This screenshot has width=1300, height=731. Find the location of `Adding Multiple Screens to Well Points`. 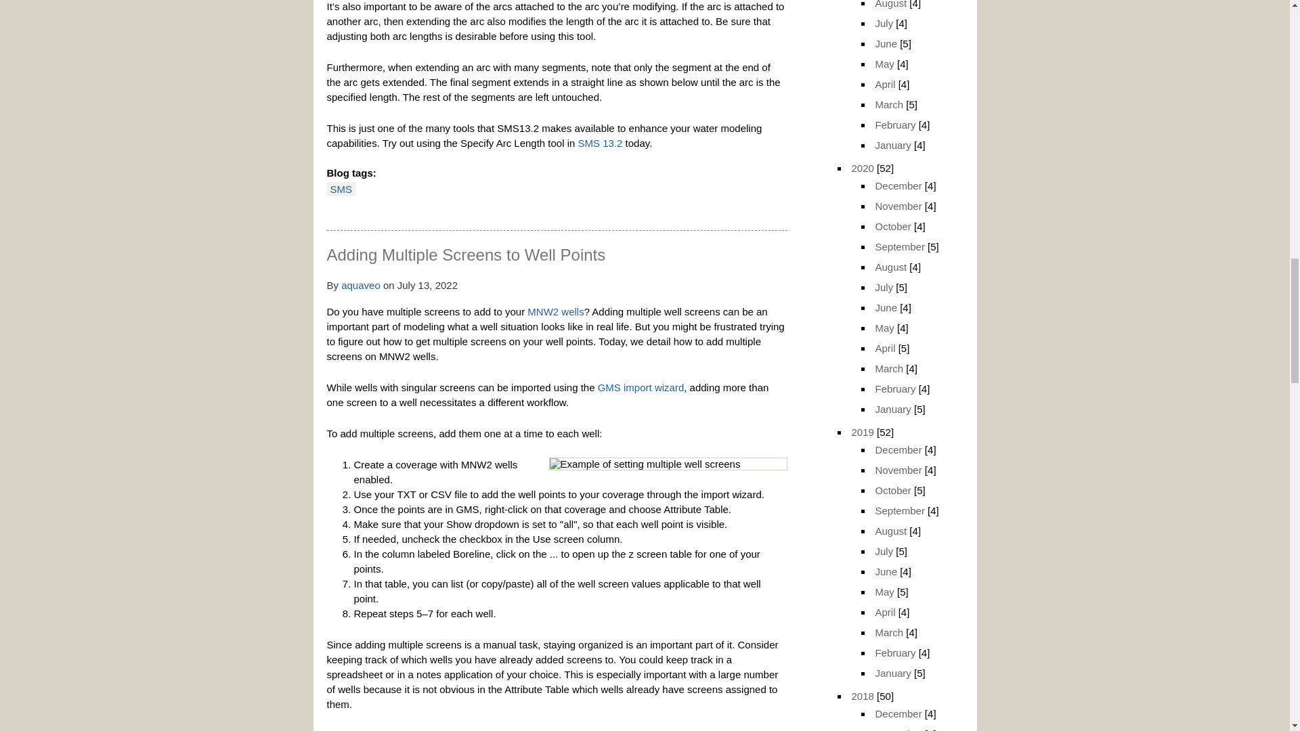

Adding Multiple Screens to Well Points is located at coordinates (466, 254).